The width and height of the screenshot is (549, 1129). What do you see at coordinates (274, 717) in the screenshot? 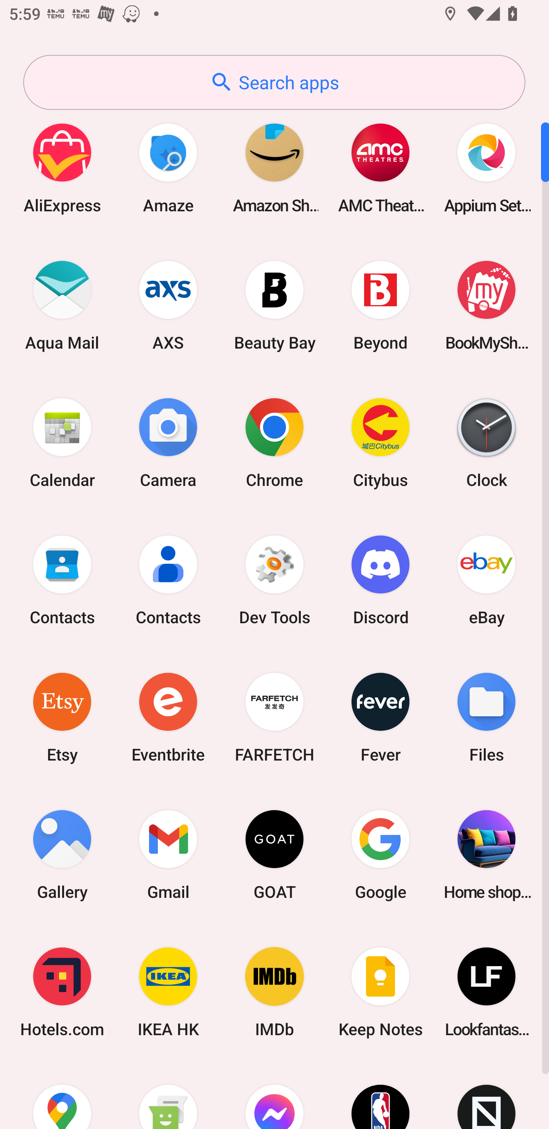
I see `FARFETCH` at bounding box center [274, 717].